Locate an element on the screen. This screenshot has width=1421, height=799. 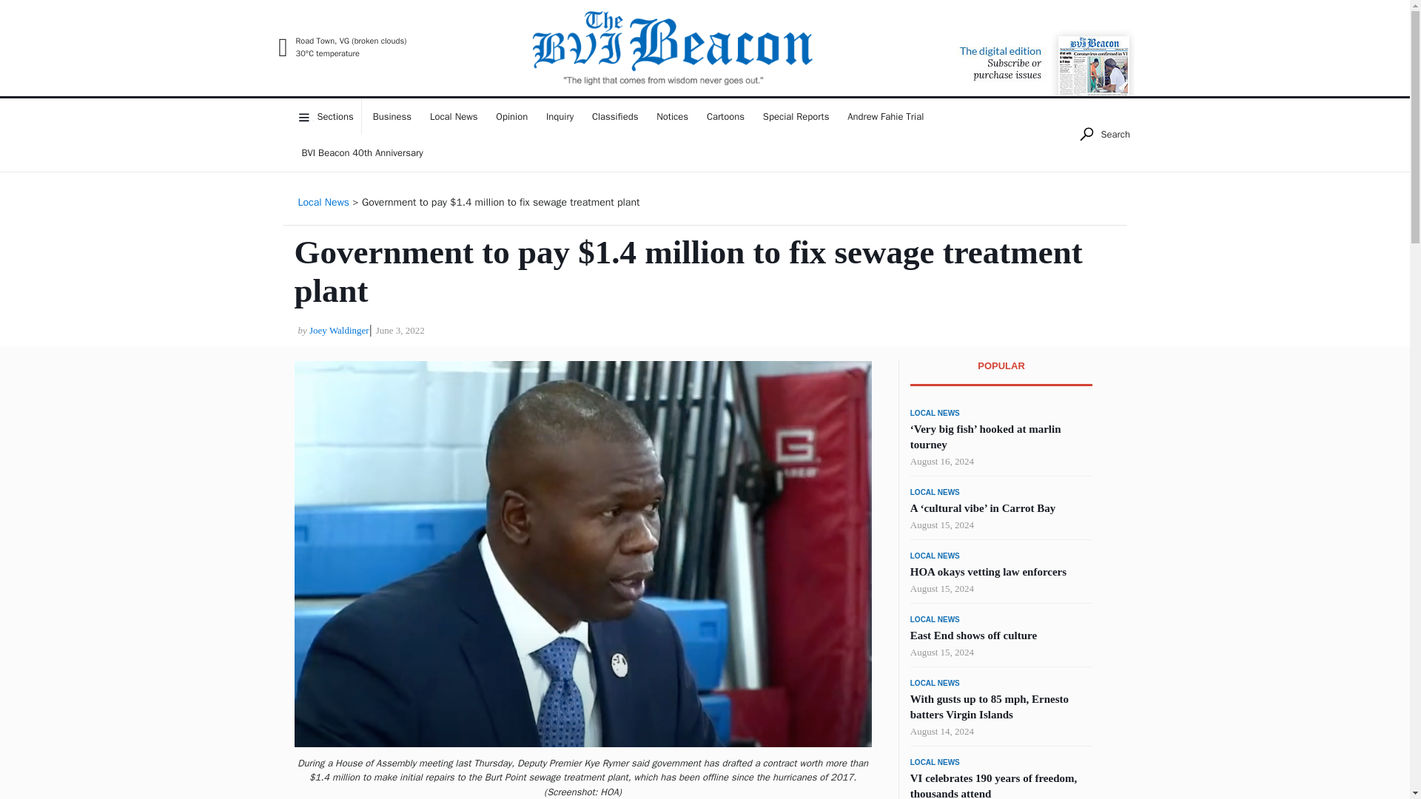
Joey Waldinger is located at coordinates (339, 330).